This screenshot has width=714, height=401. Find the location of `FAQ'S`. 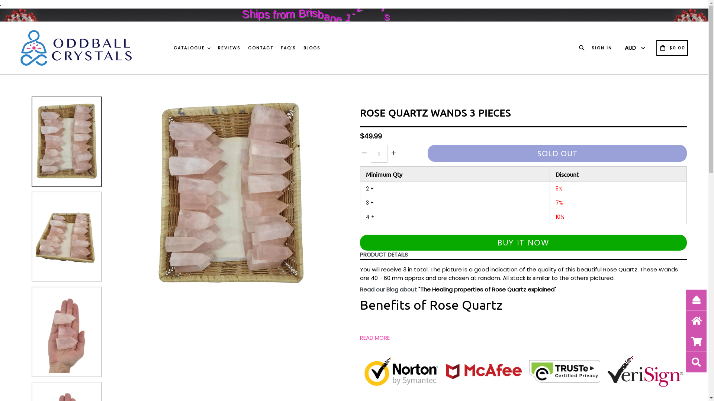

FAQ'S is located at coordinates (289, 48).